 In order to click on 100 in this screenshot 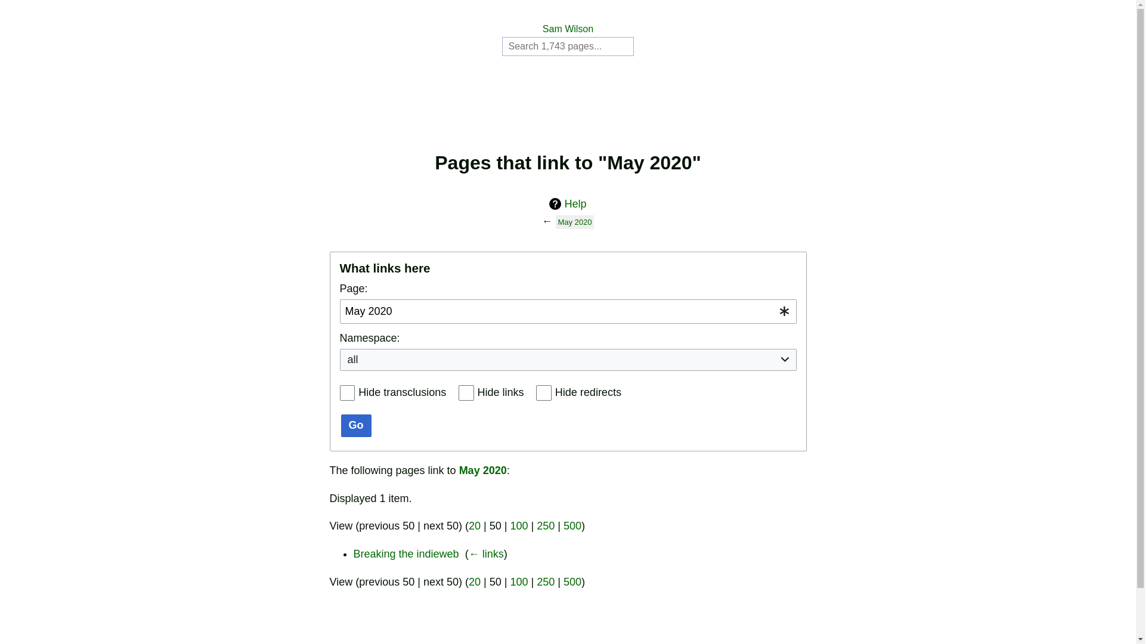, I will do `click(519, 582)`.